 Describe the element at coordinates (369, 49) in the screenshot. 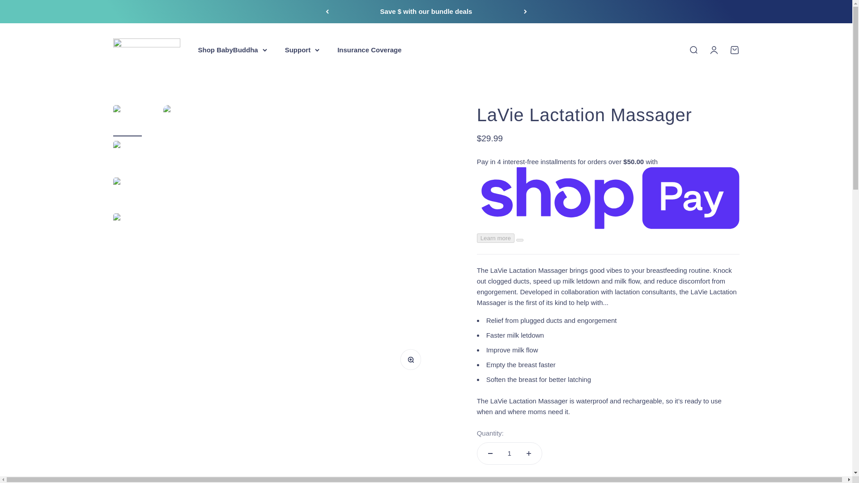

I see `Insurance Coverage` at that location.